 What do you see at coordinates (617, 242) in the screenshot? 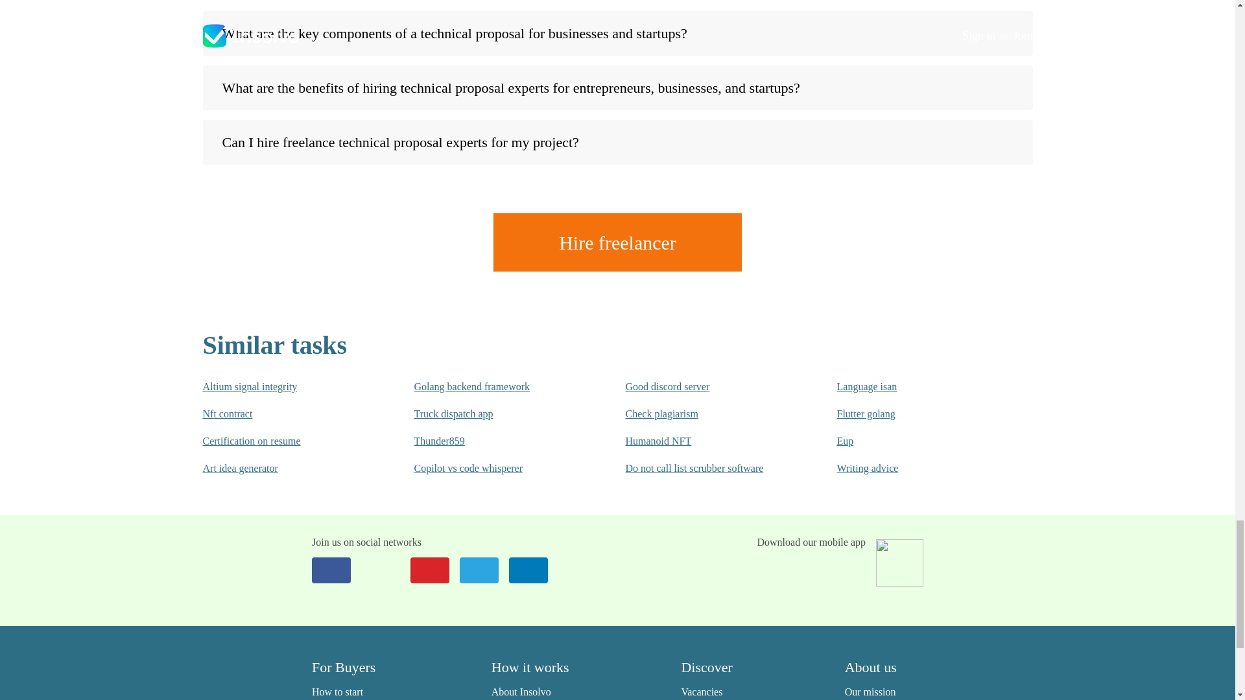
I see `Hire freelancer` at bounding box center [617, 242].